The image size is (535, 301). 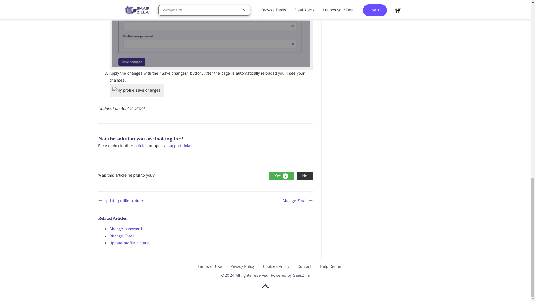 I want to click on 0 persons found this not useful, so click(x=305, y=176).